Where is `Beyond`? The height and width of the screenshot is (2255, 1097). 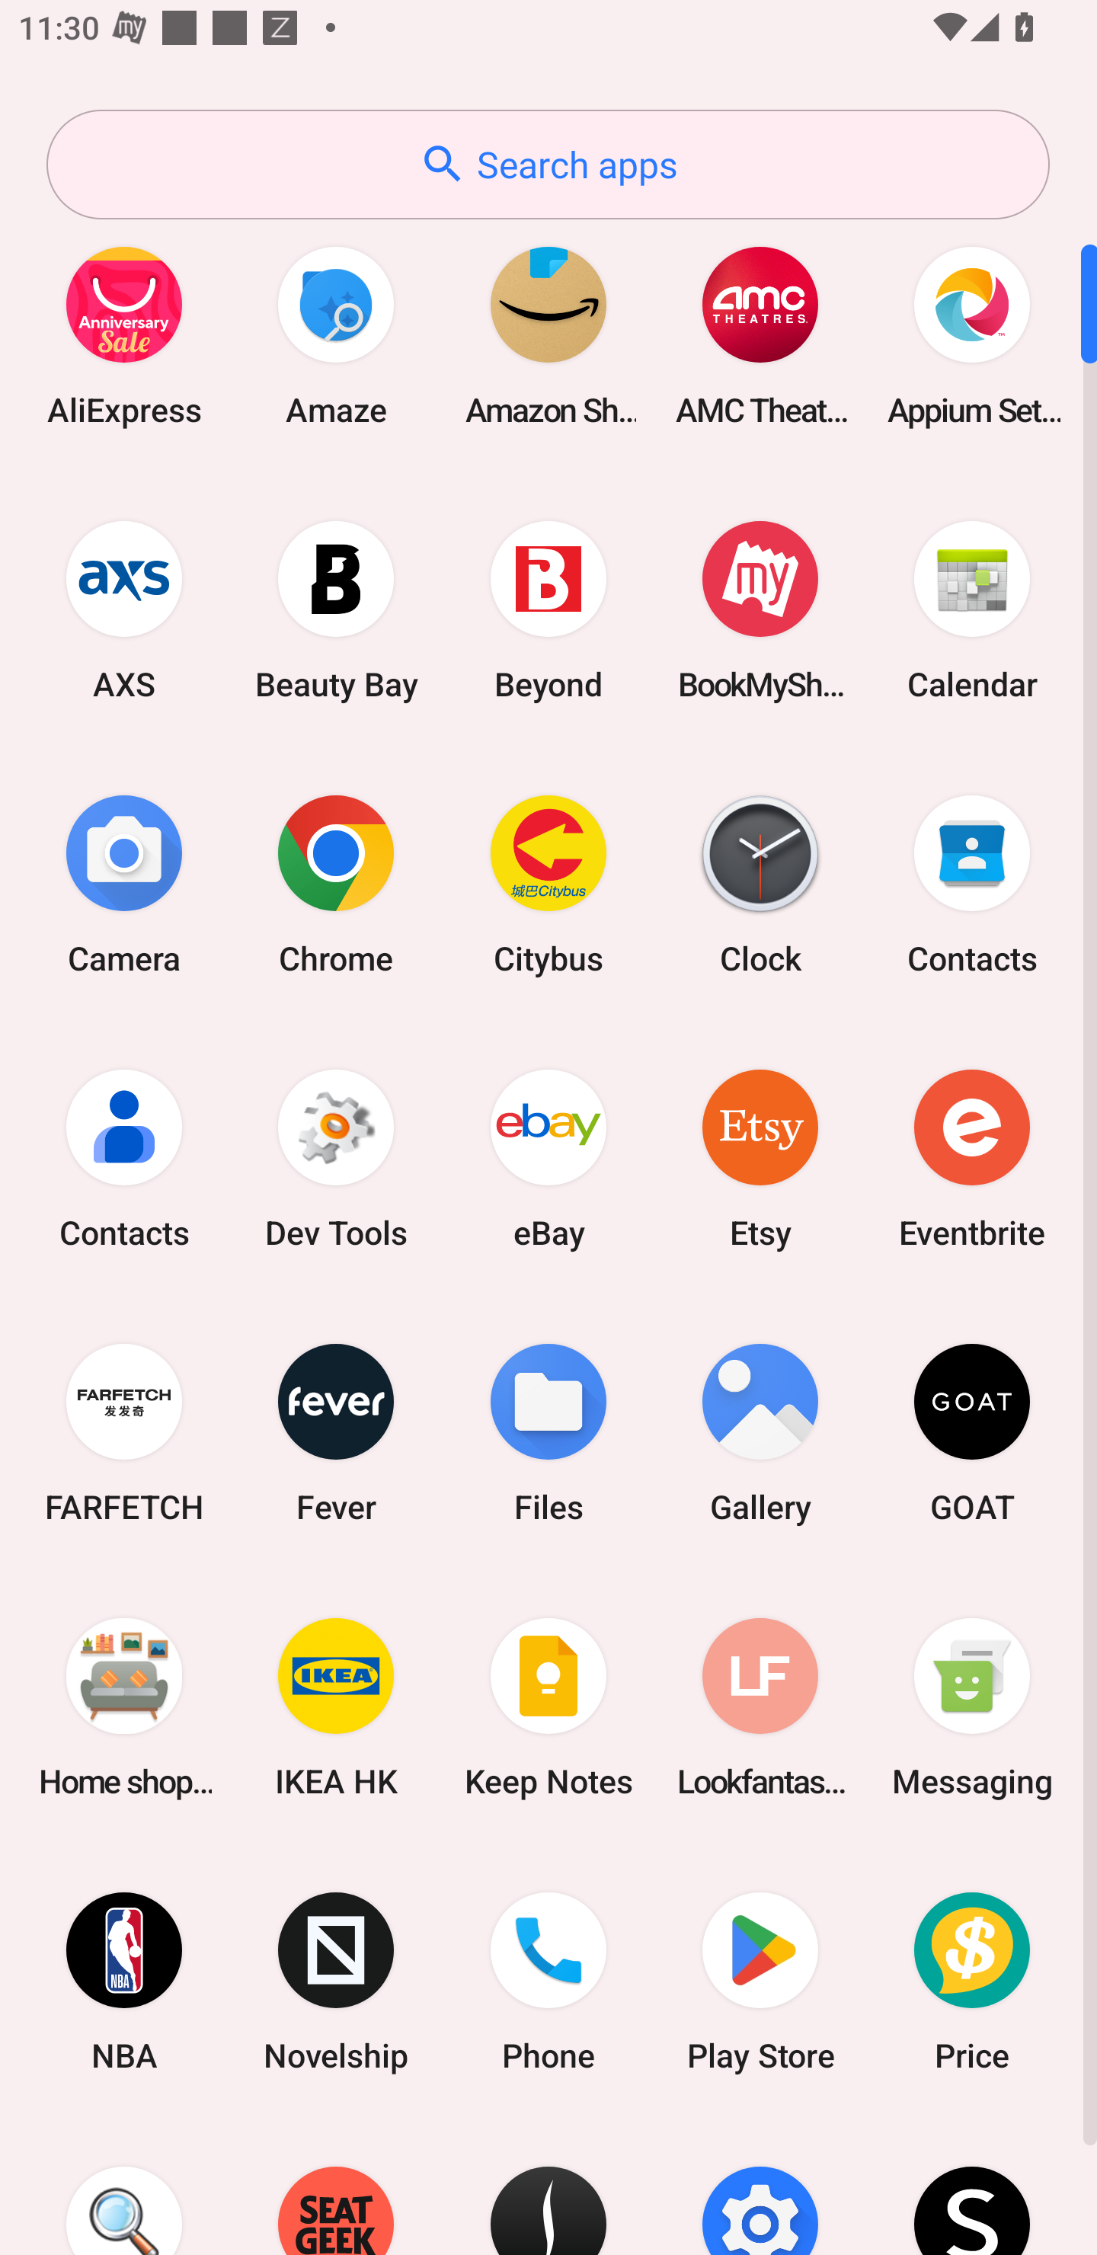 Beyond is located at coordinates (548, 609).